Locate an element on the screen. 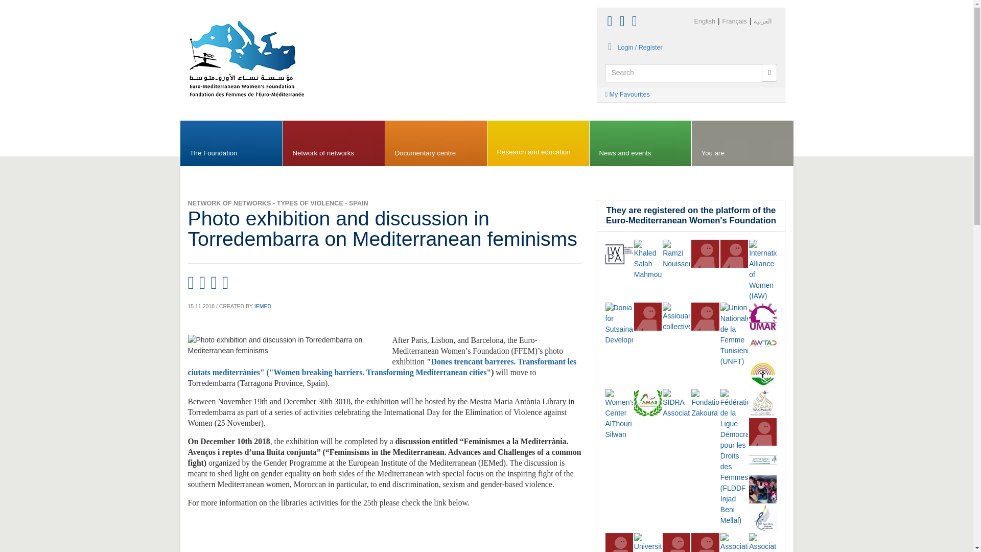  Ramzi Nouisser! is located at coordinates (676, 255).